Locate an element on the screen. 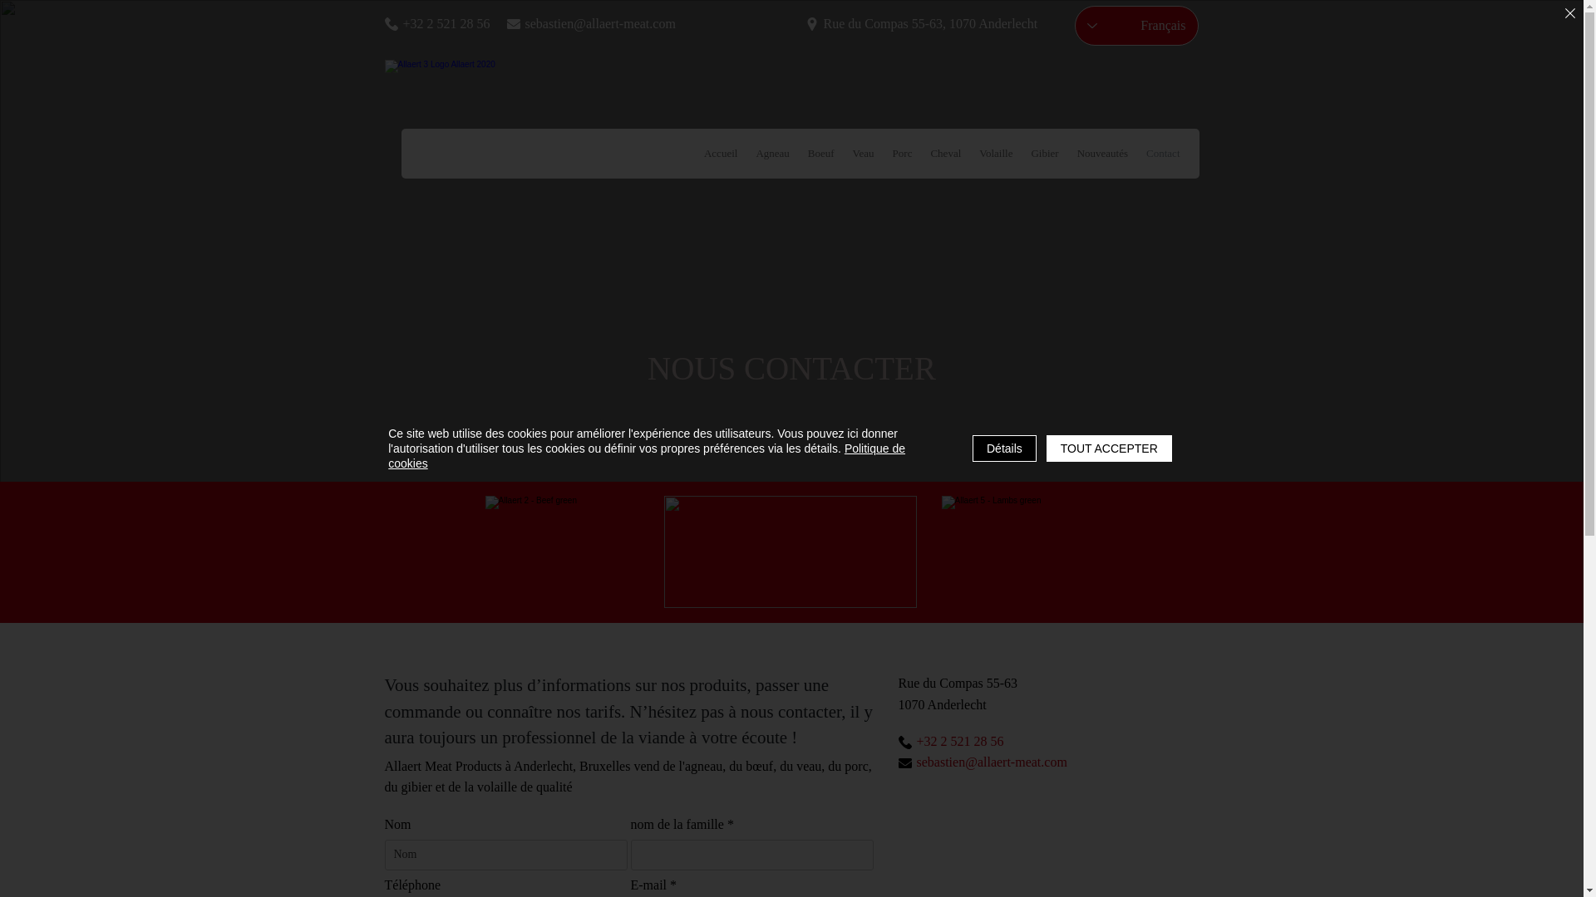  Politique de cookies is located at coordinates (647, 456).